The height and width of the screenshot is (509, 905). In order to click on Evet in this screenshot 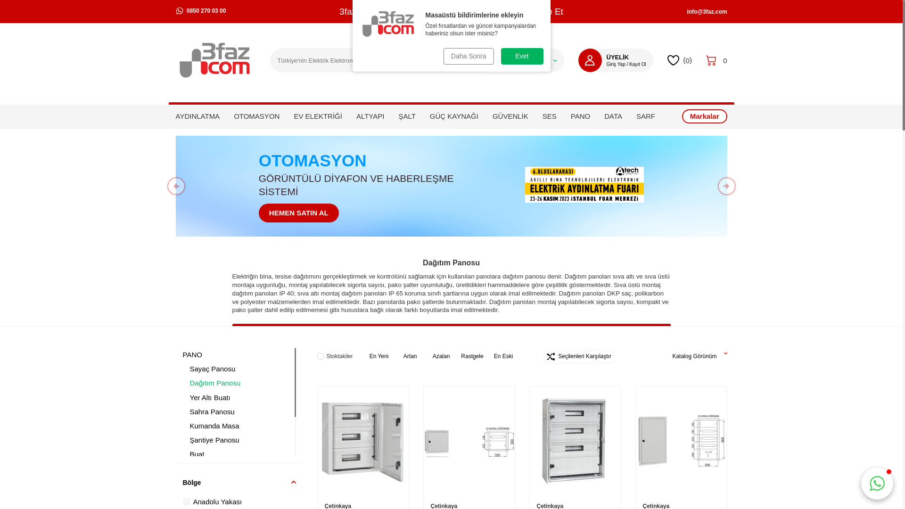, I will do `click(522, 57)`.